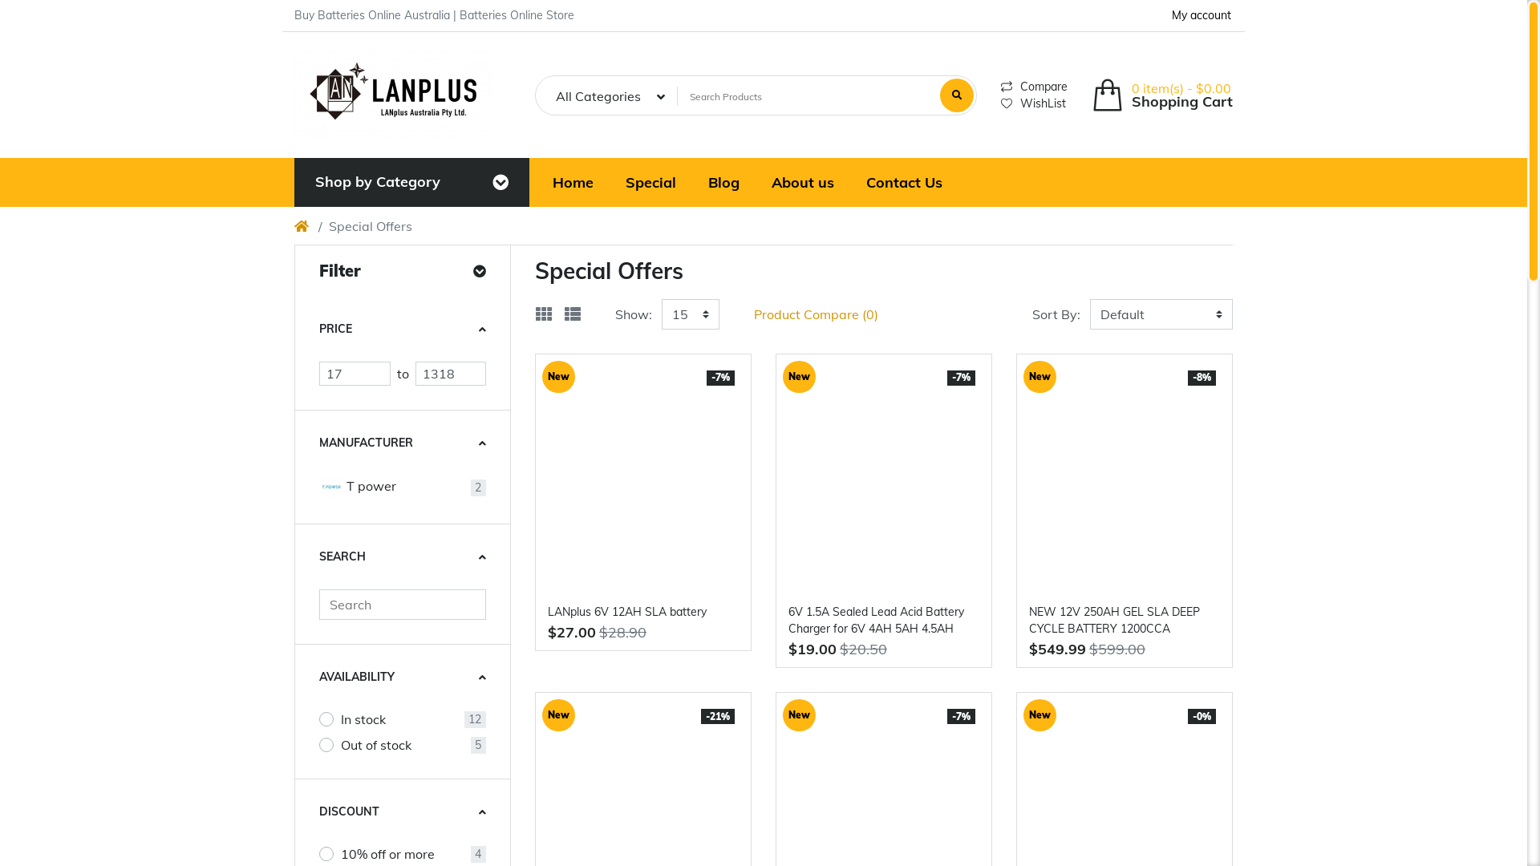 The image size is (1540, 866). I want to click on Special, so click(651, 183).